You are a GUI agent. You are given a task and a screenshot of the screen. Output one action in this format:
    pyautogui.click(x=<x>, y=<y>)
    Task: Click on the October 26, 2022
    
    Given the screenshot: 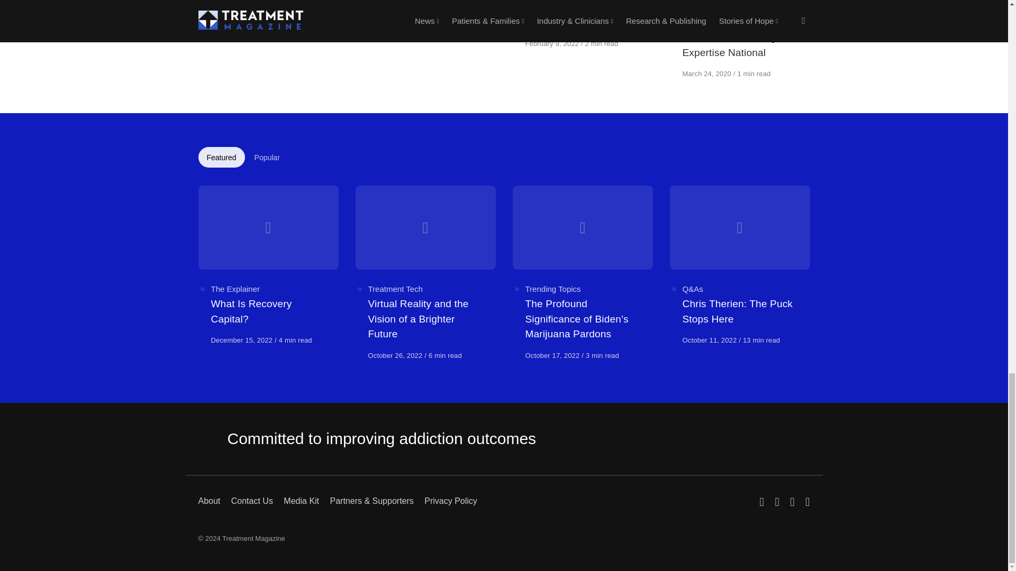 What is the action you would take?
    pyautogui.click(x=396, y=355)
    